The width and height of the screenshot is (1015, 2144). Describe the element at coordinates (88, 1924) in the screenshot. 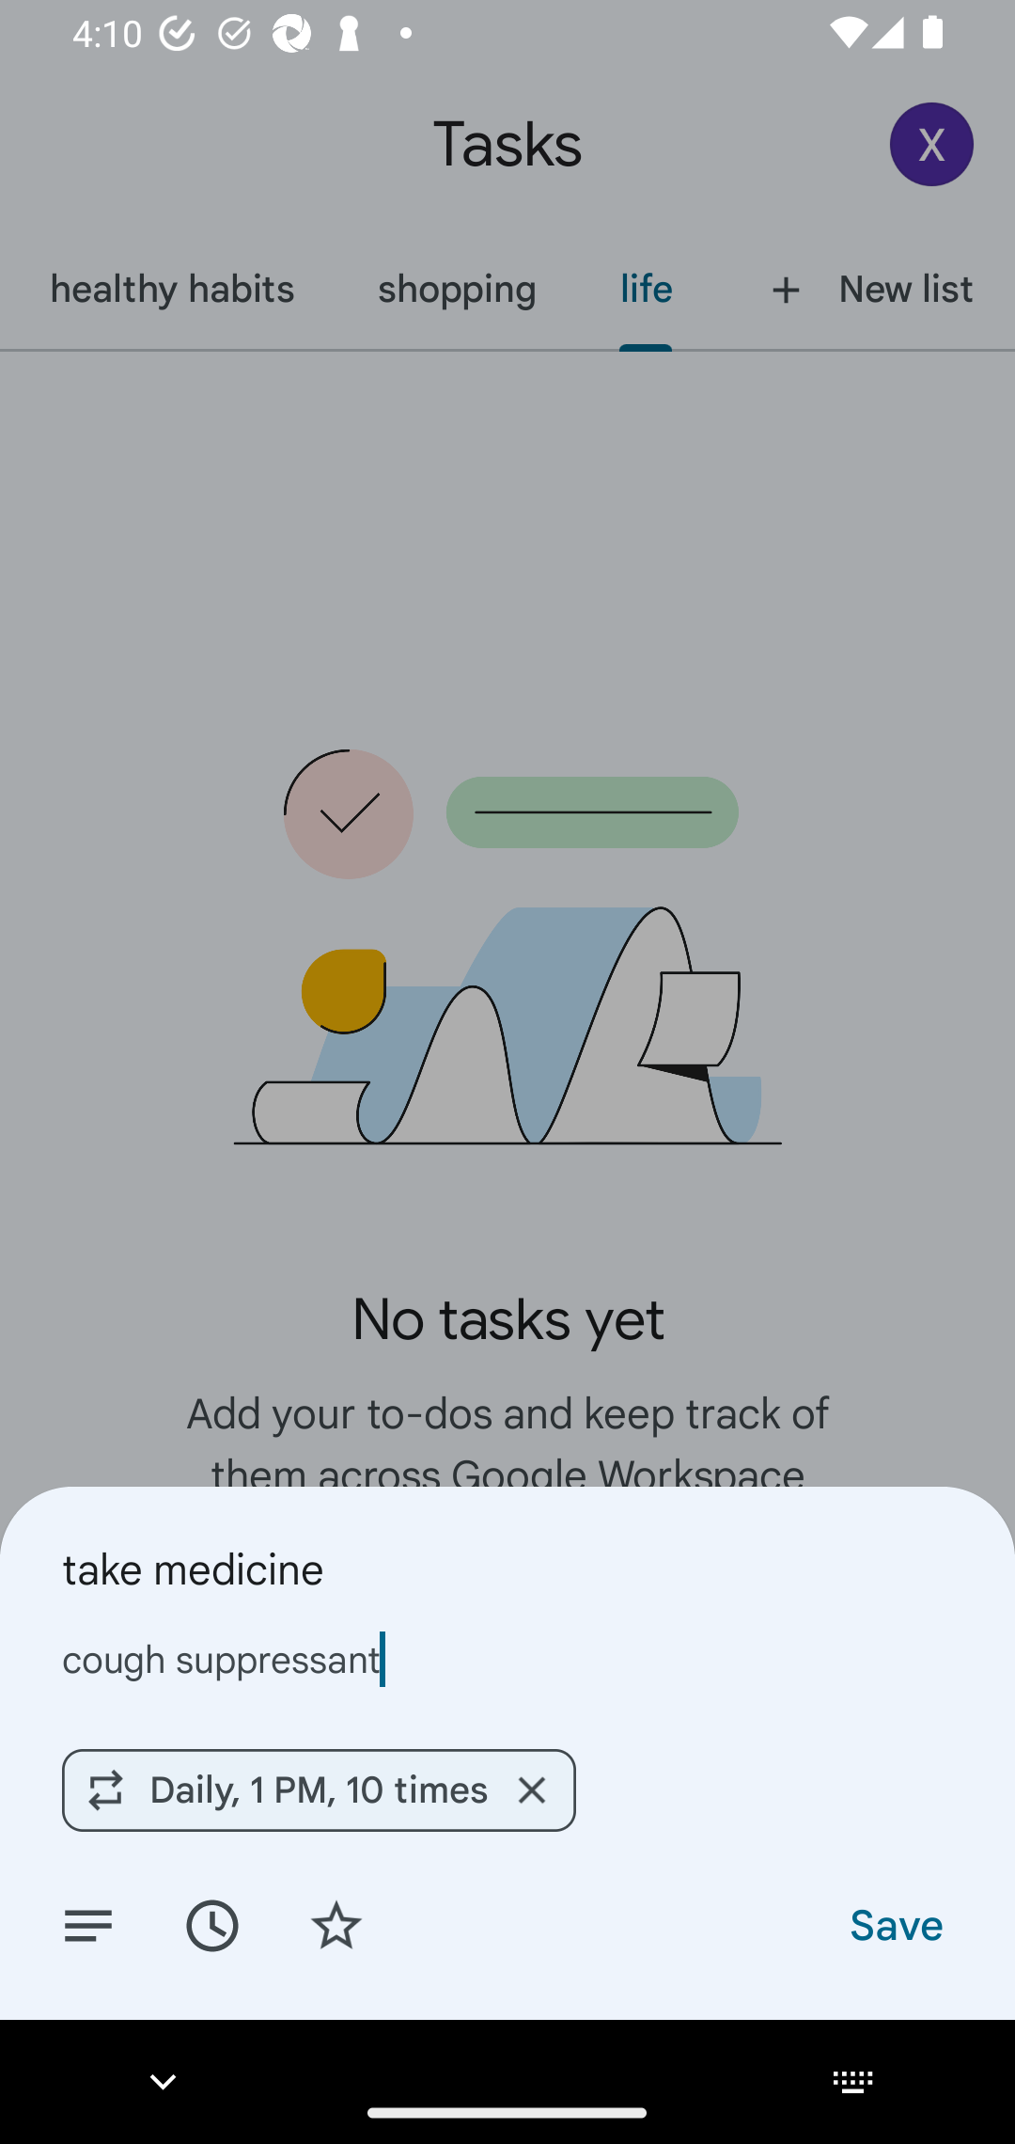

I see `Add details` at that location.